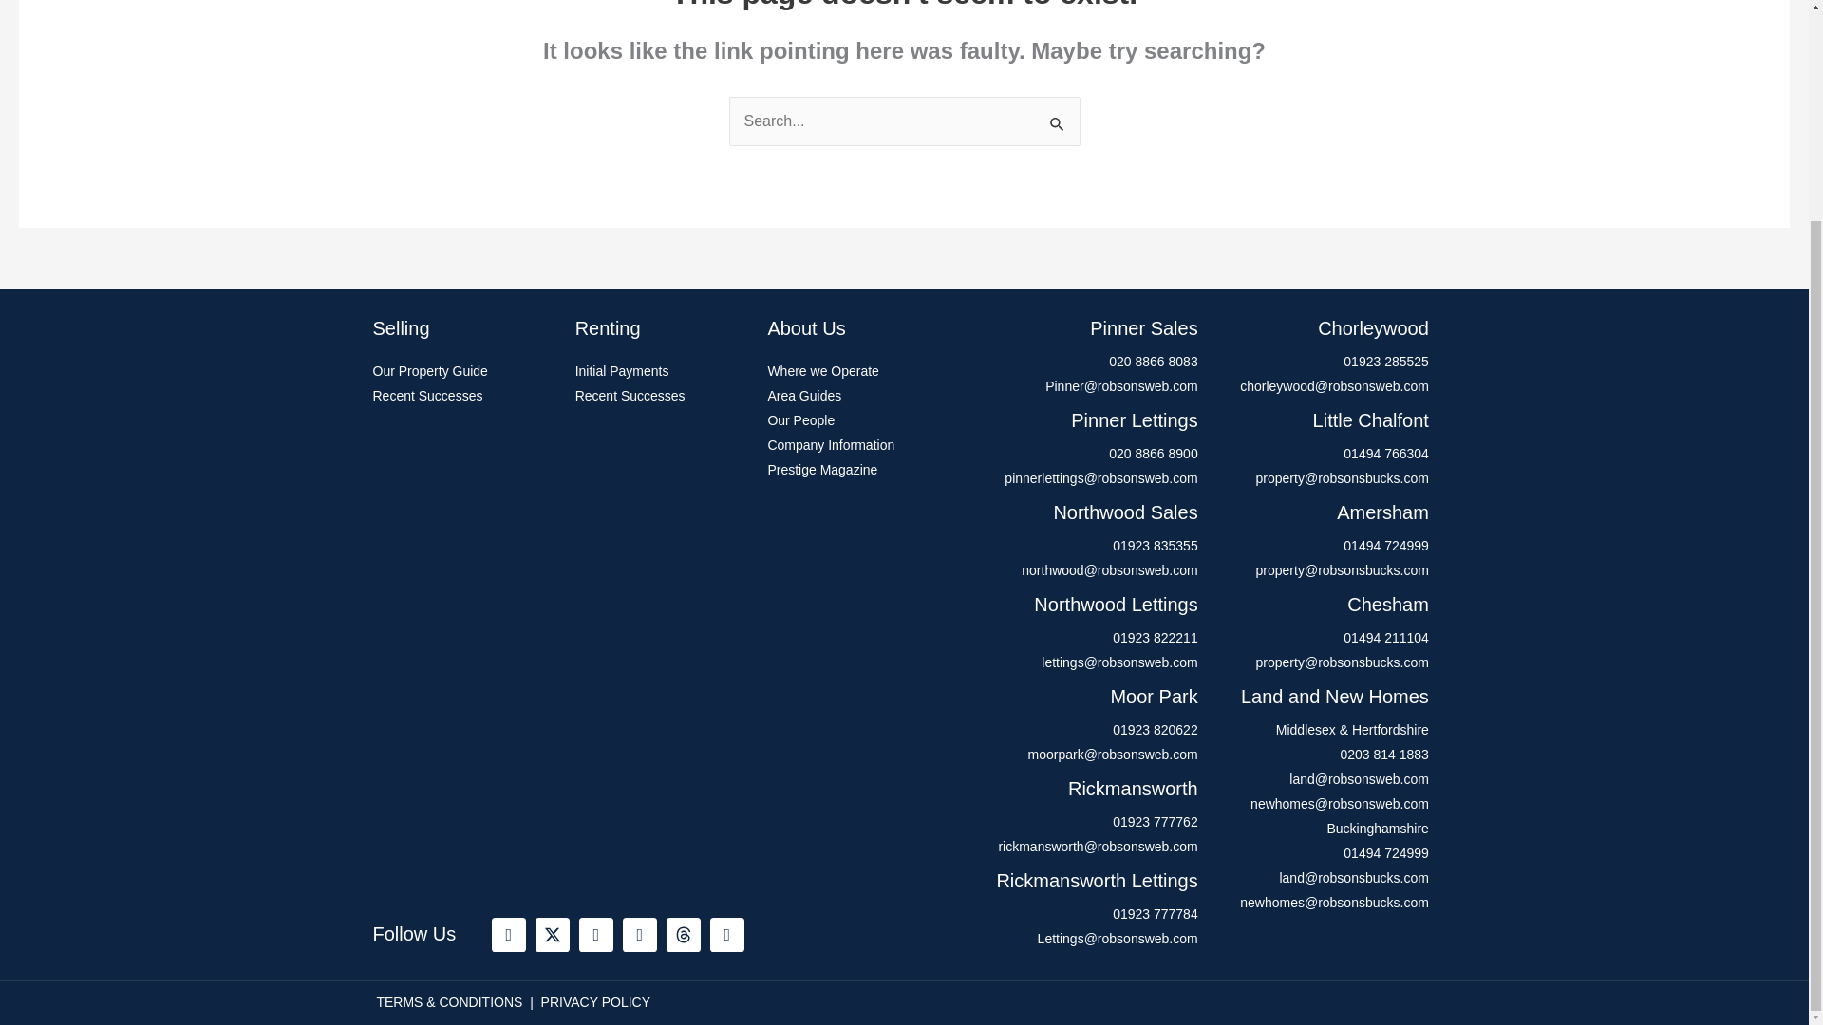  I want to click on Linkedin-in, so click(640, 934).